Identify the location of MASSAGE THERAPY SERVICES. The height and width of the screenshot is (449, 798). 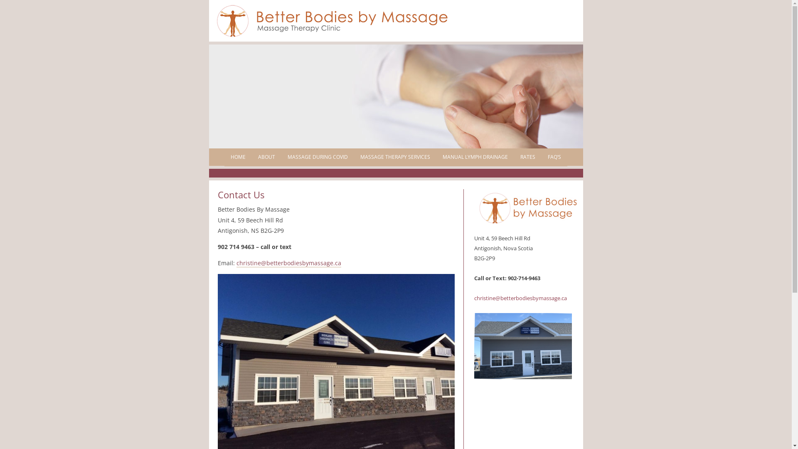
(395, 157).